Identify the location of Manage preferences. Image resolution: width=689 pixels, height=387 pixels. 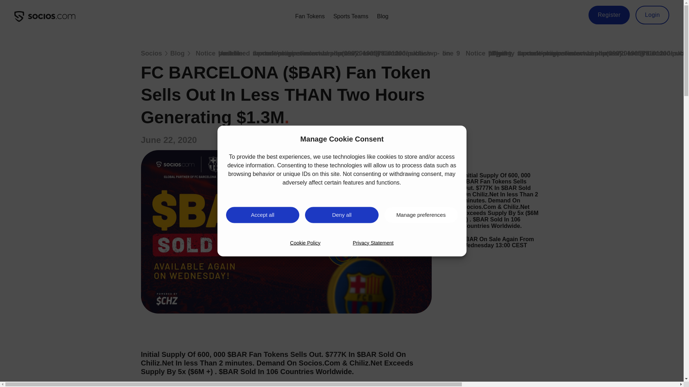
(421, 215).